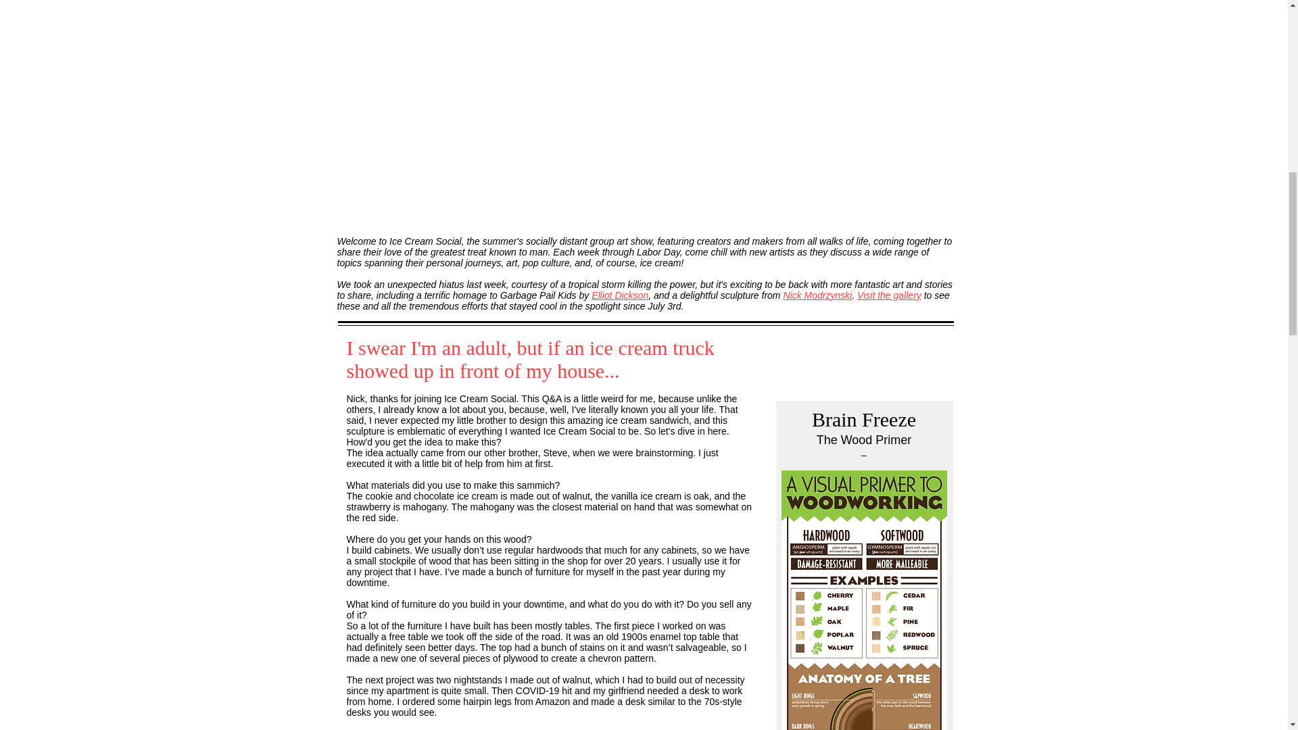 Image resolution: width=1298 pixels, height=730 pixels. I want to click on Elliot Dickson, so click(619, 295).